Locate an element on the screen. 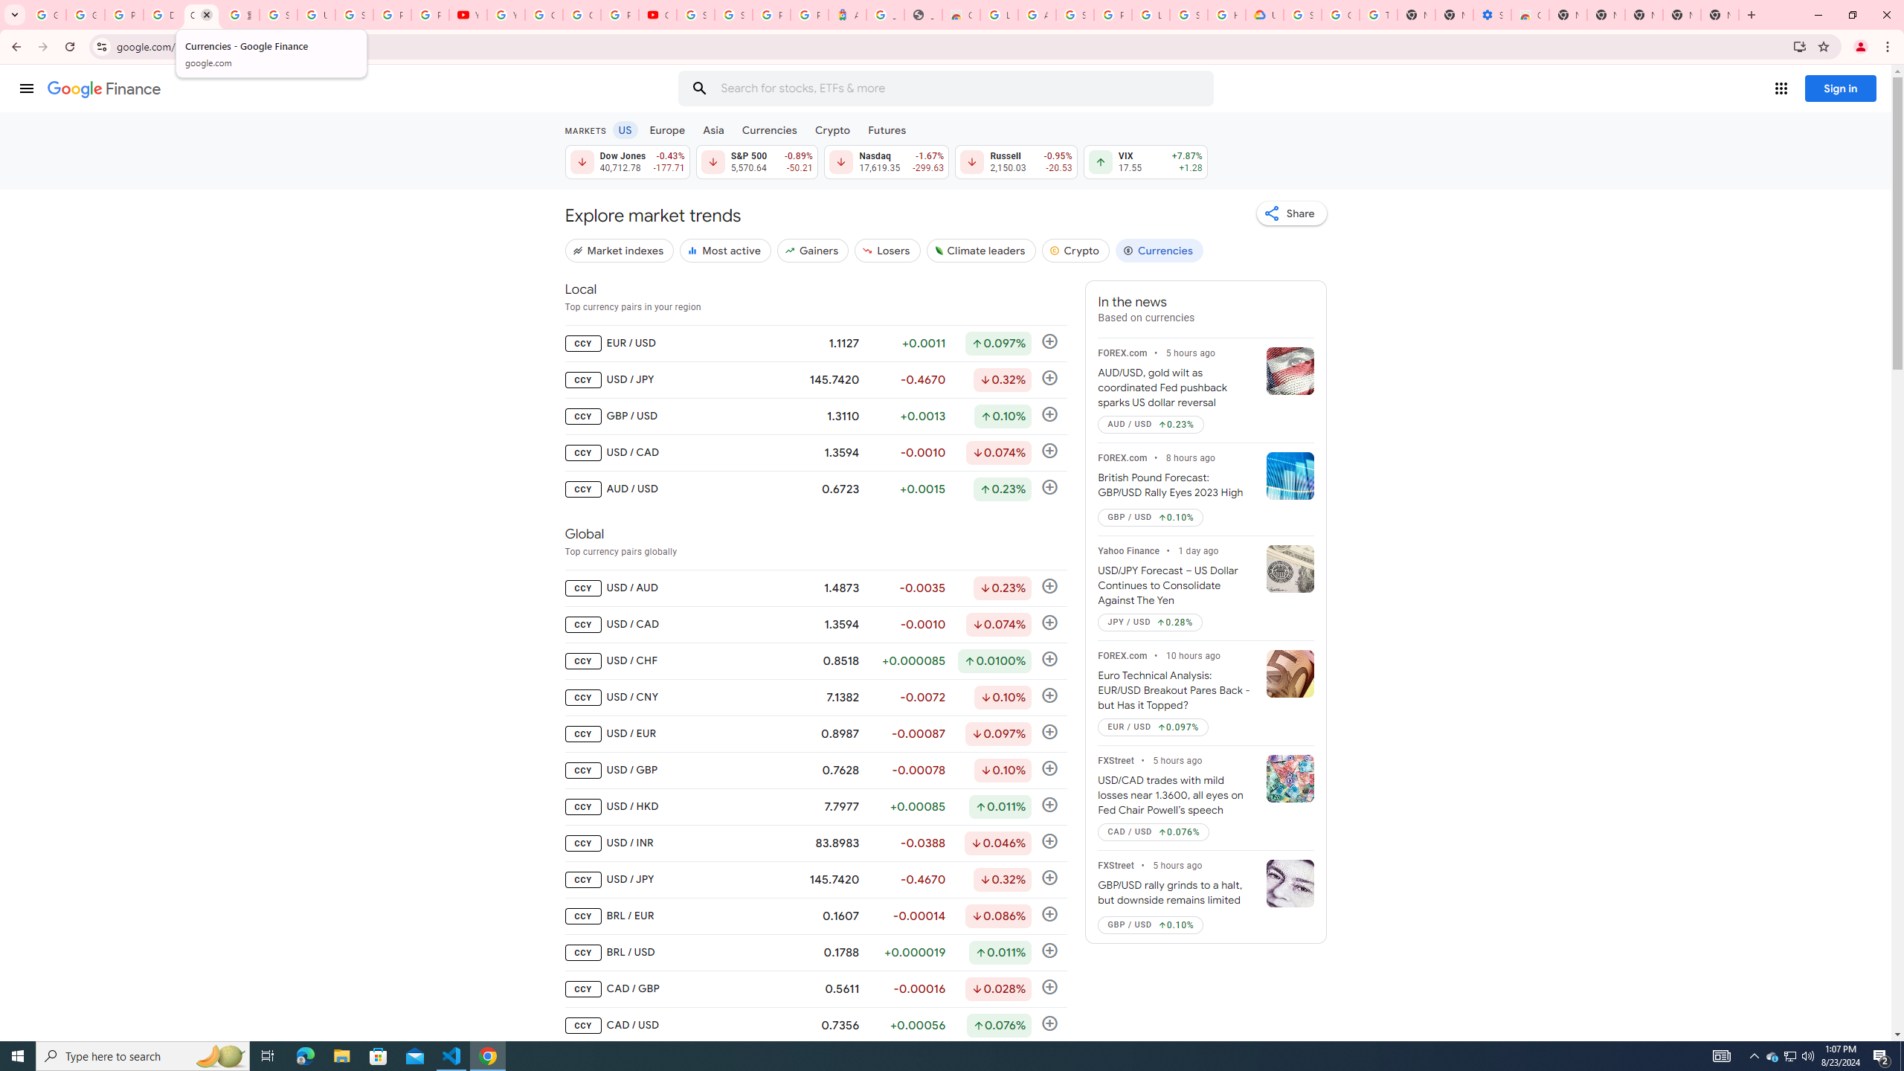 The image size is (1904, 1071). GLeaf logo is located at coordinates (939, 250).